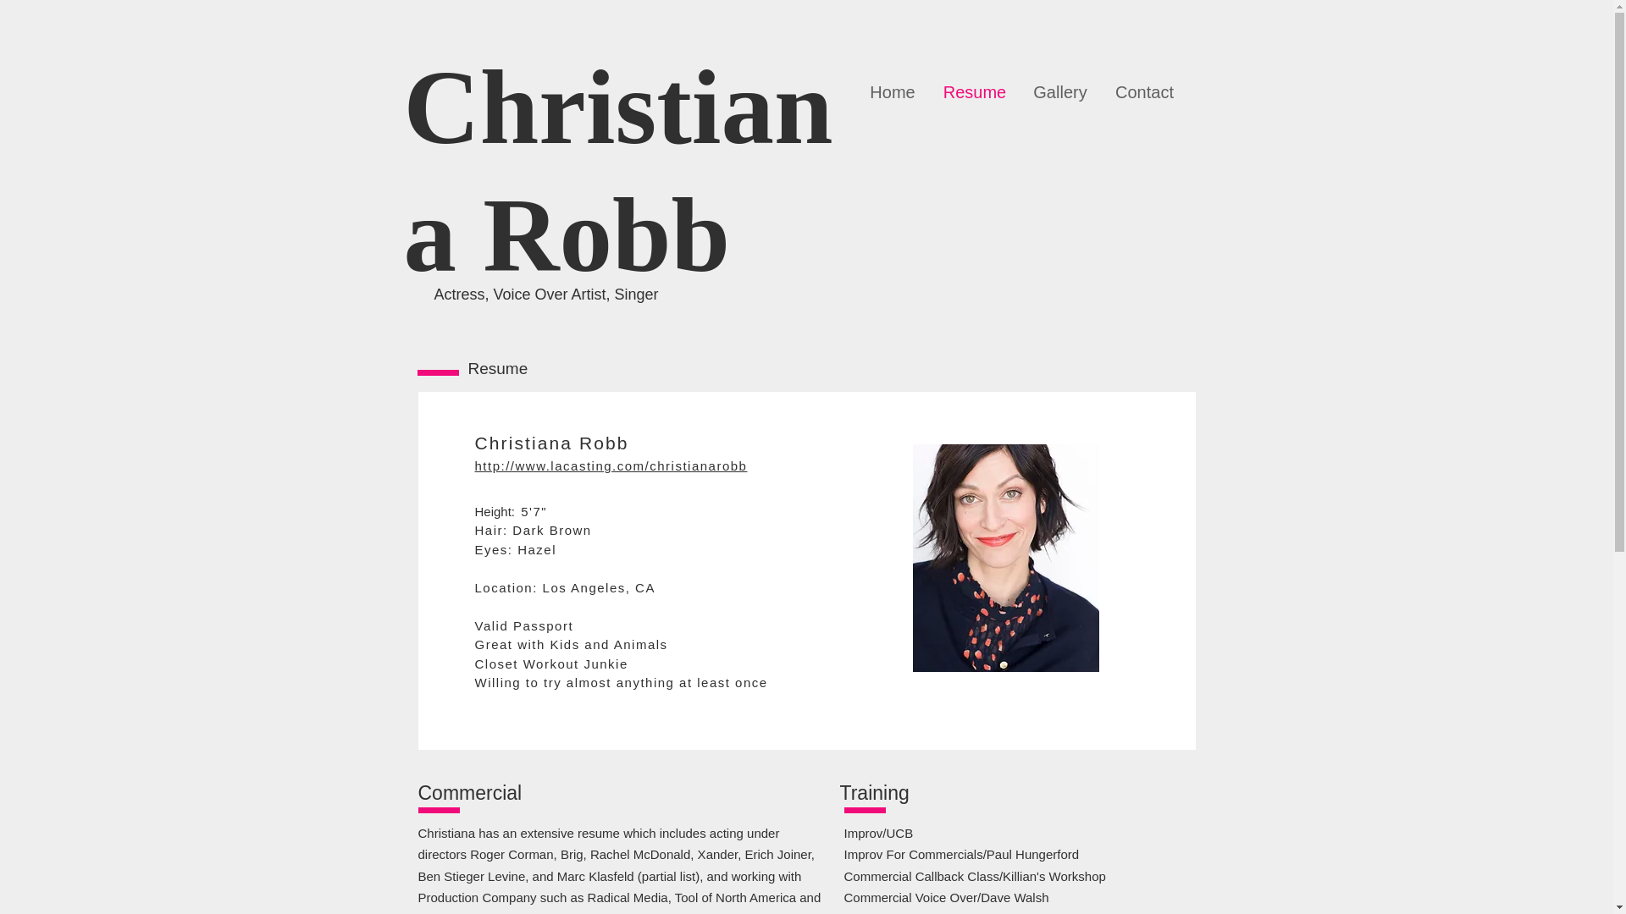  What do you see at coordinates (976, 91) in the screenshot?
I see `Resume` at bounding box center [976, 91].